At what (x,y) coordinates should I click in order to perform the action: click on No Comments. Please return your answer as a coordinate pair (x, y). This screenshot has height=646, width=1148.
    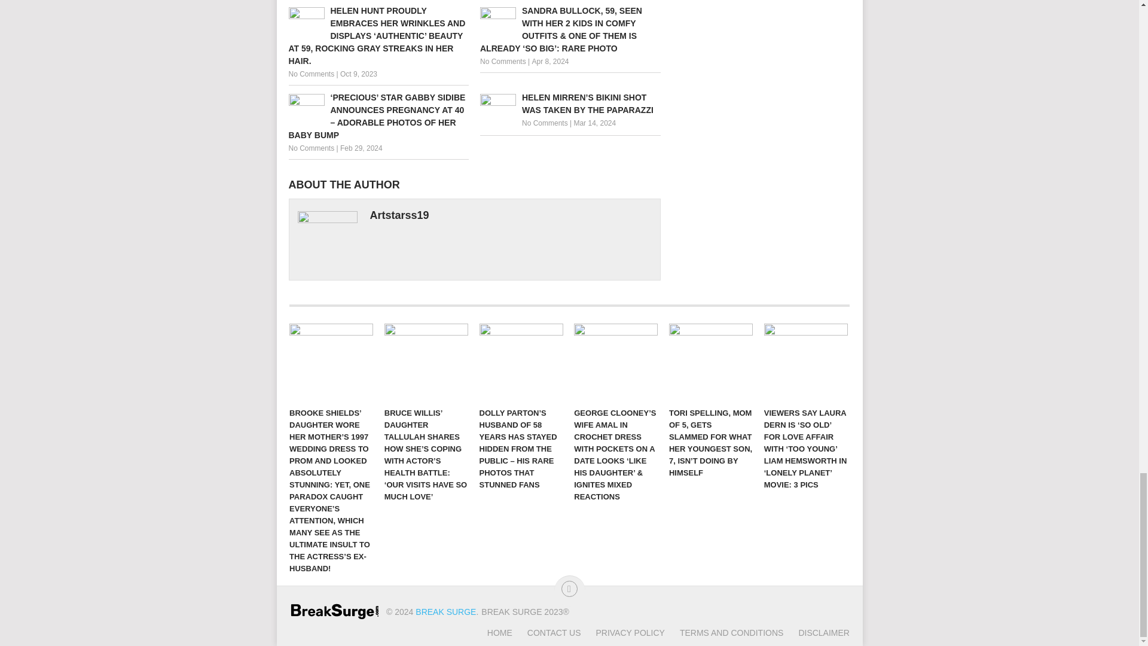
    Looking at the image, I should click on (545, 123).